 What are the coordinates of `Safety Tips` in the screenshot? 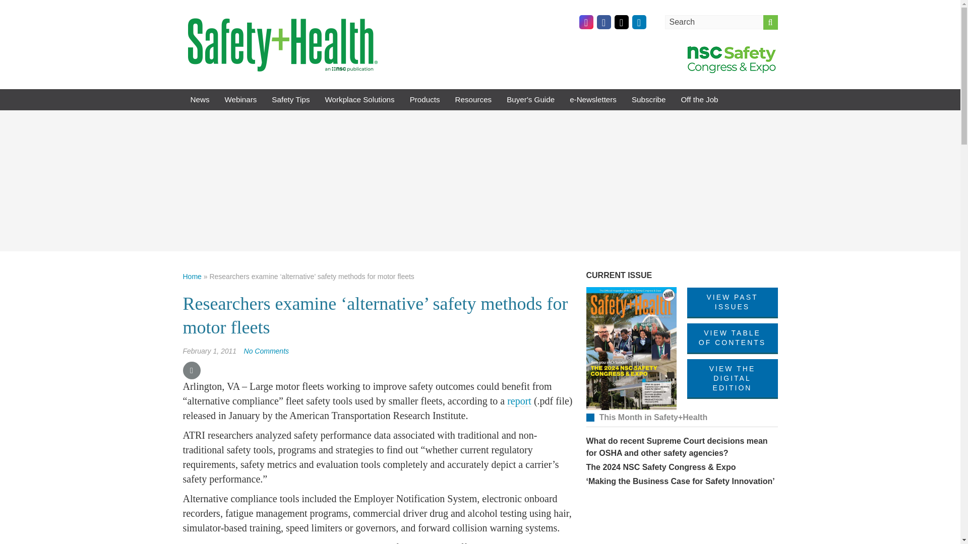 It's located at (290, 100).